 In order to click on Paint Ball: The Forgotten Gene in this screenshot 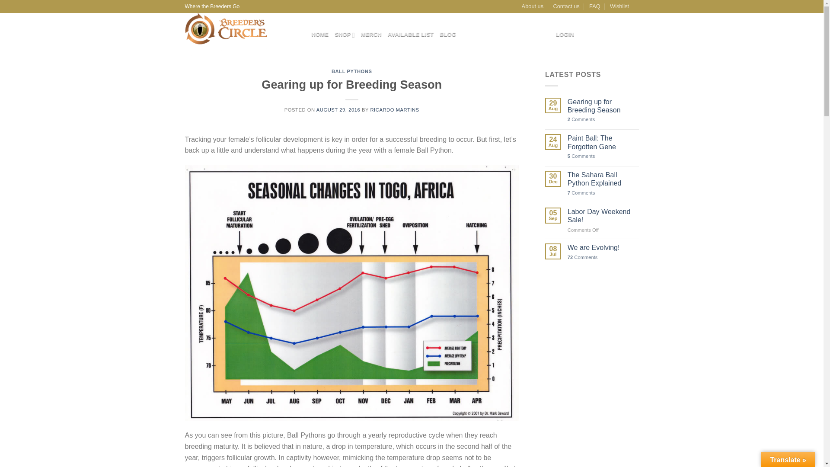, I will do `click(603, 142)`.